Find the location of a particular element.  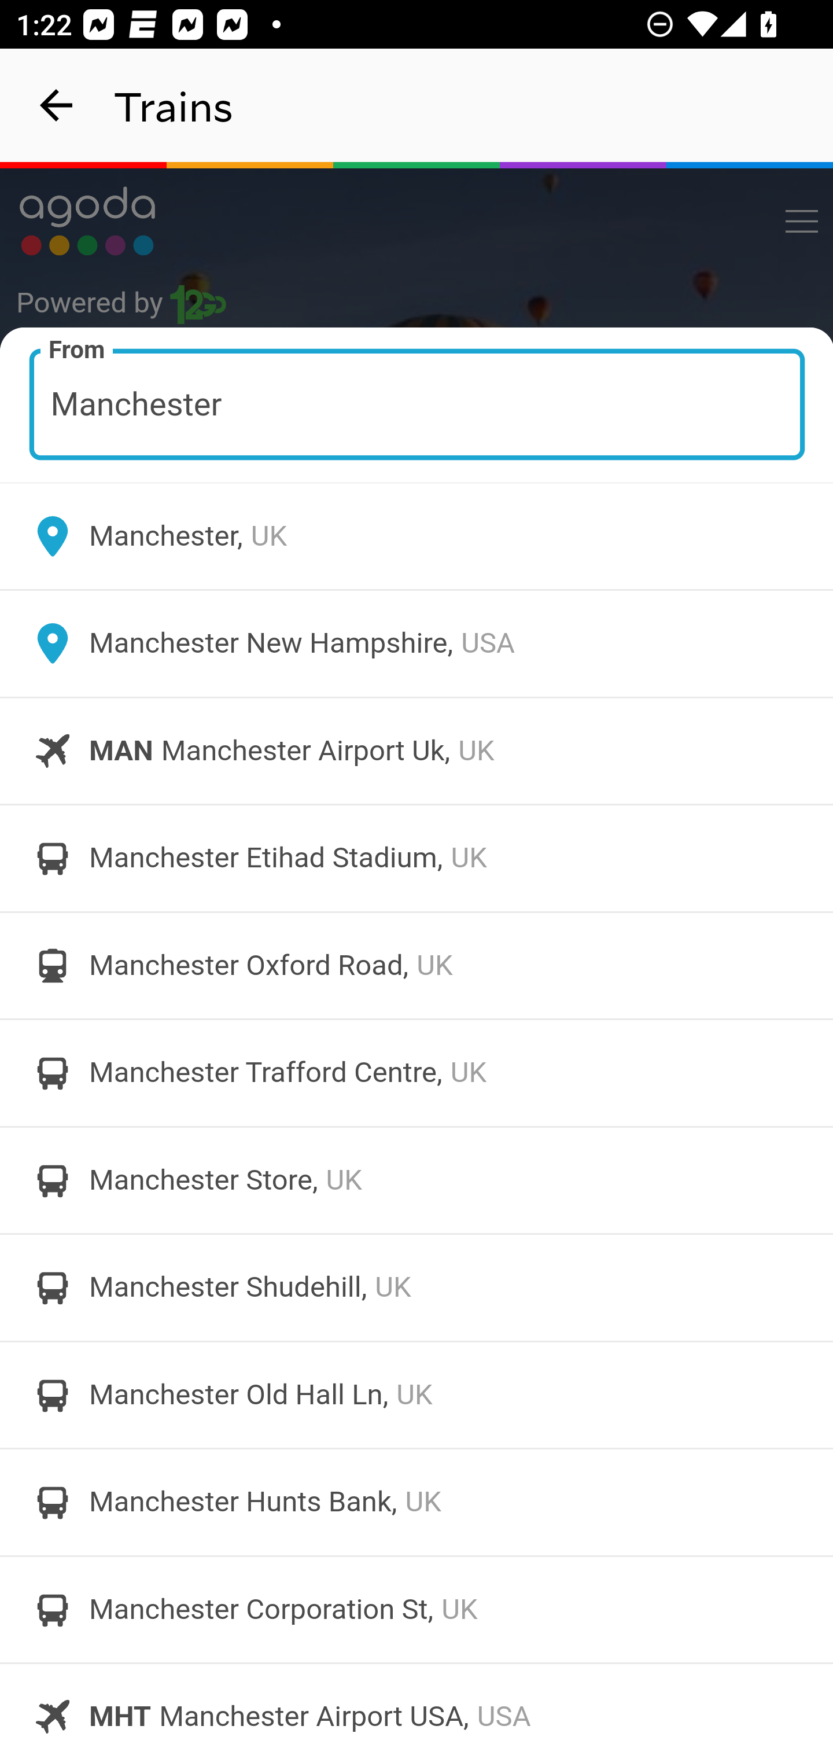

Manchester New Hampshire,USA is located at coordinates (417, 643).